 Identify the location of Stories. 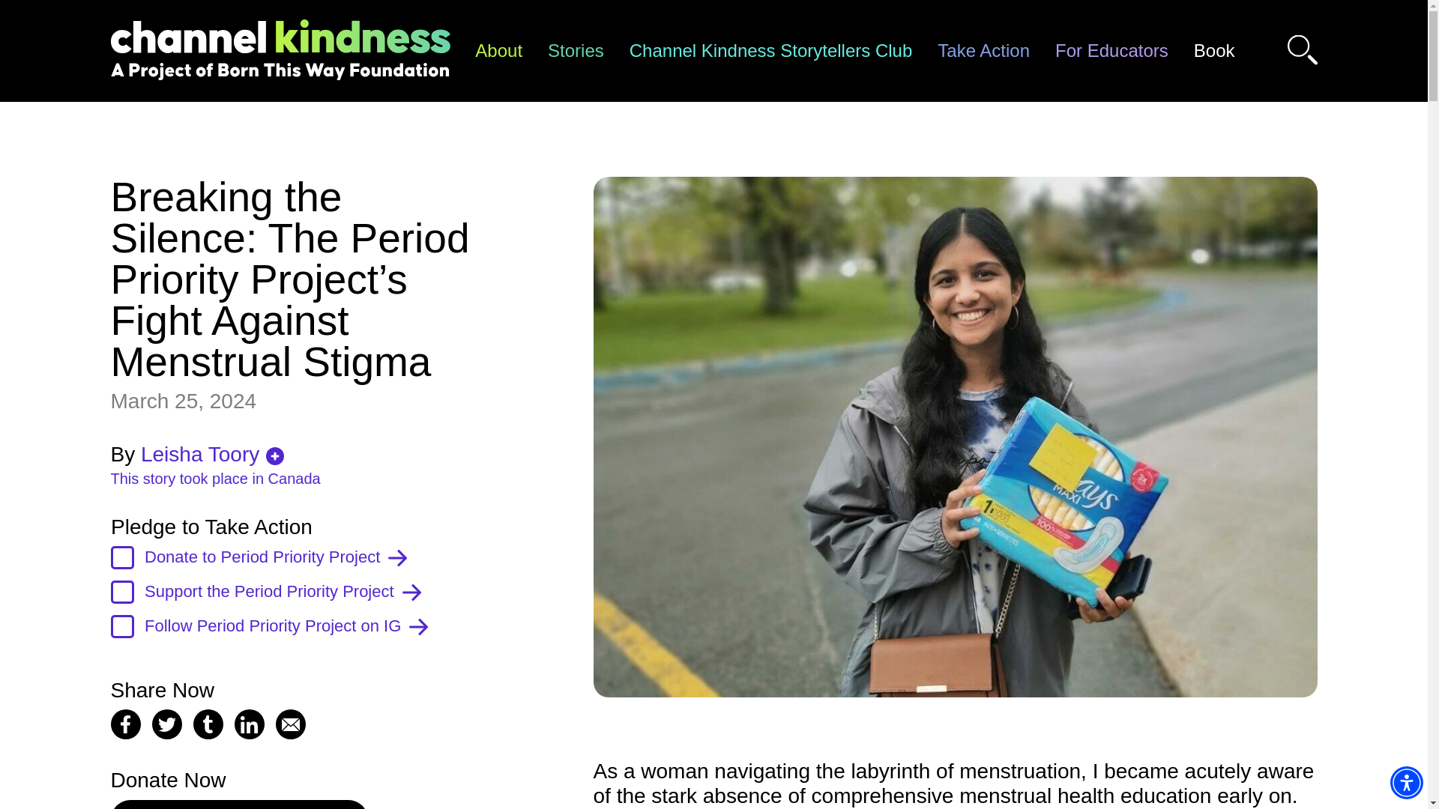
(576, 51).